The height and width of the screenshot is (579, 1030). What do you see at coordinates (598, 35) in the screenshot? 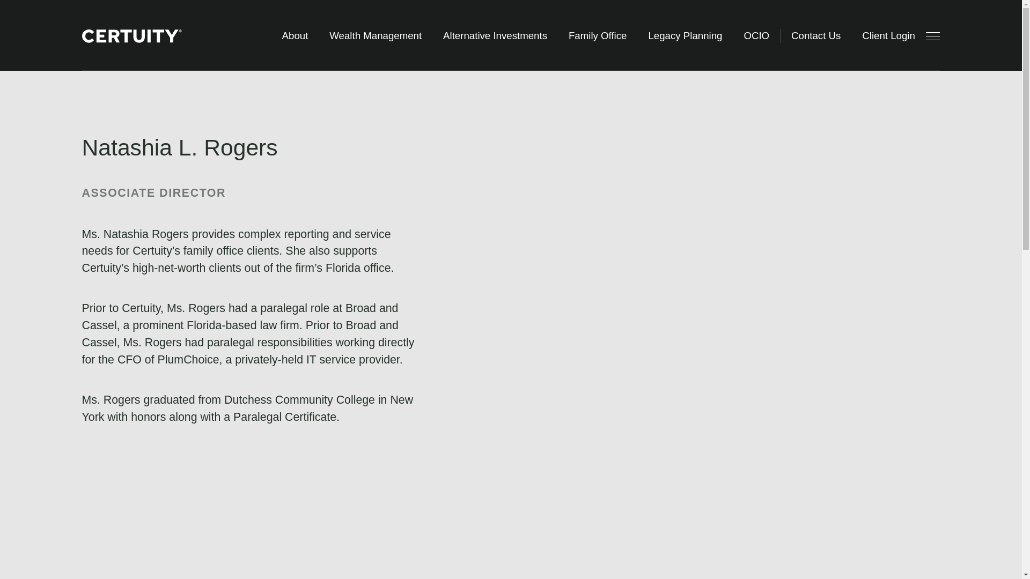
I see `Family Office` at bounding box center [598, 35].